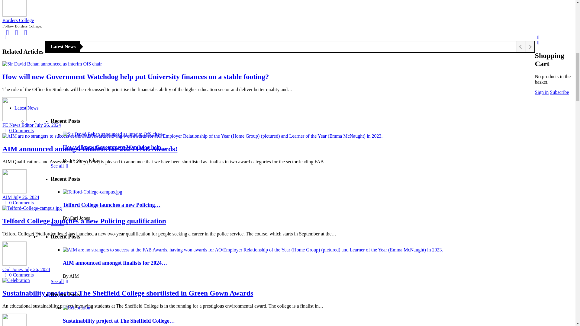 The image size is (580, 326). I want to click on Work and leadership, so click(71, 48).